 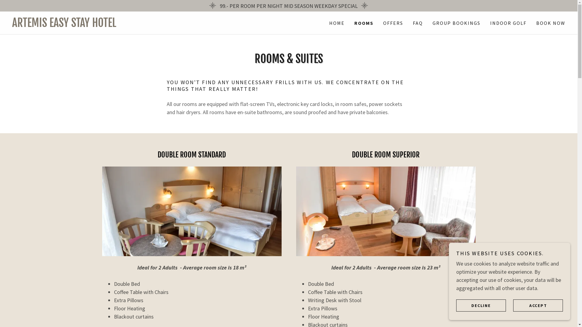 I want to click on ROOMS, so click(x=364, y=23).